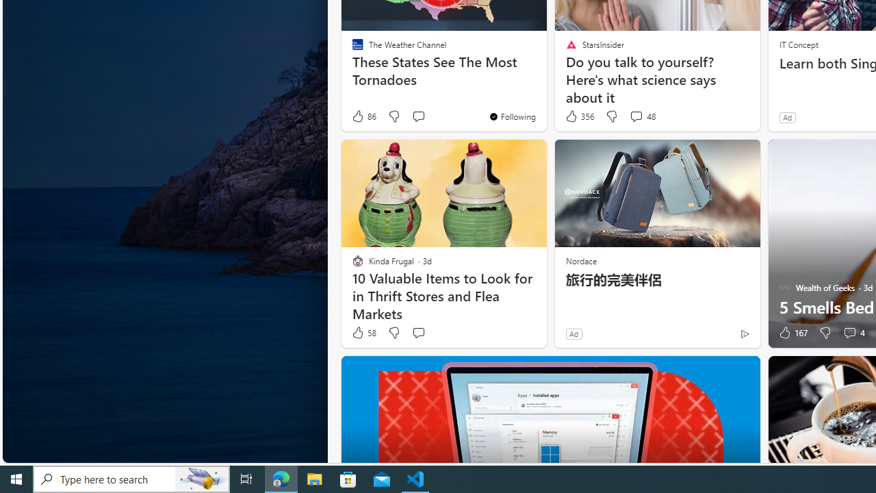 Image resolution: width=876 pixels, height=493 pixels. I want to click on 167 Like, so click(792, 333).